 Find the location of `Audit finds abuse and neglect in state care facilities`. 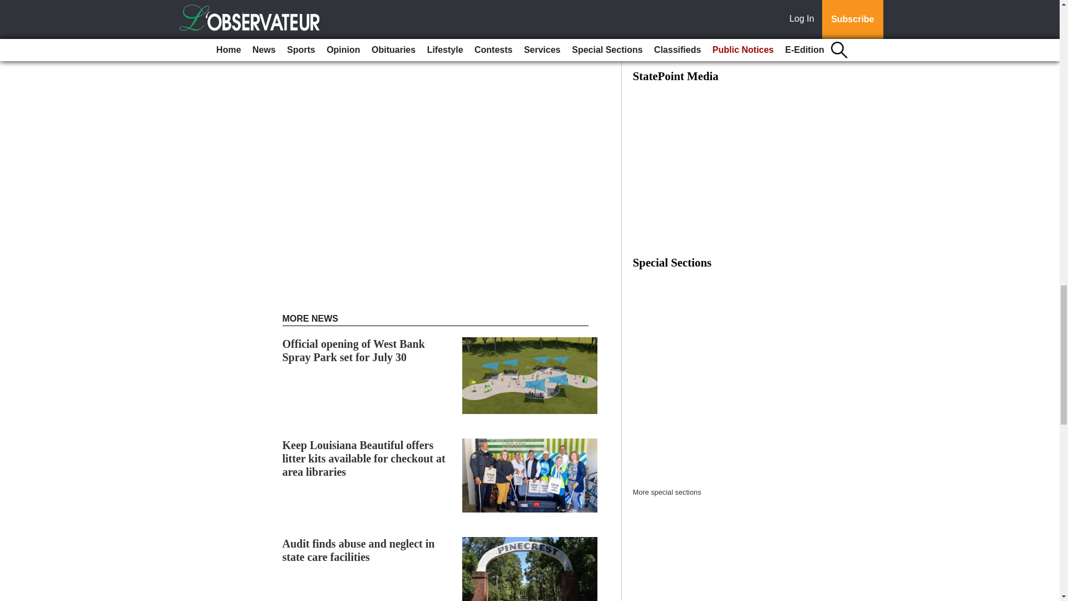

Audit finds abuse and neglect in state care facilities is located at coordinates (358, 550).